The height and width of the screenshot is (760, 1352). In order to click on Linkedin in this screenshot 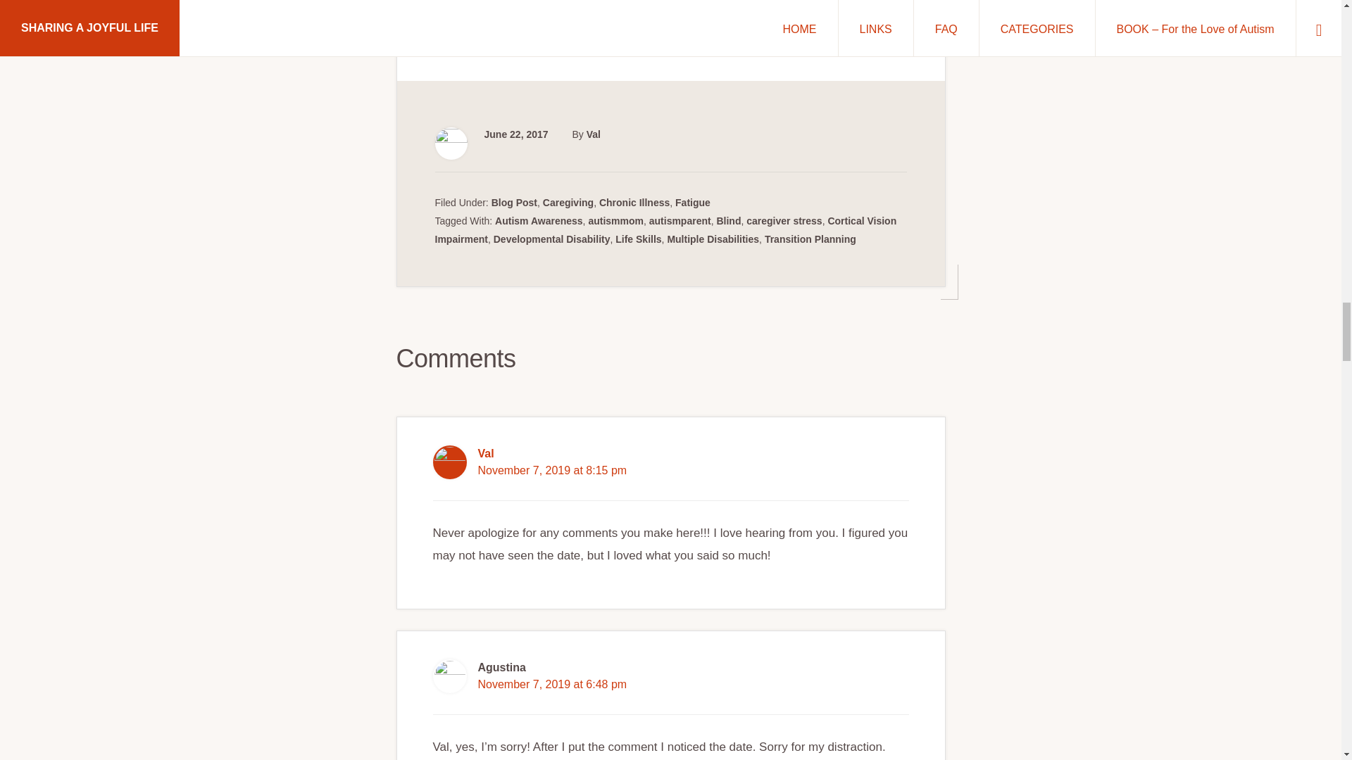, I will do `click(538, 28)`.